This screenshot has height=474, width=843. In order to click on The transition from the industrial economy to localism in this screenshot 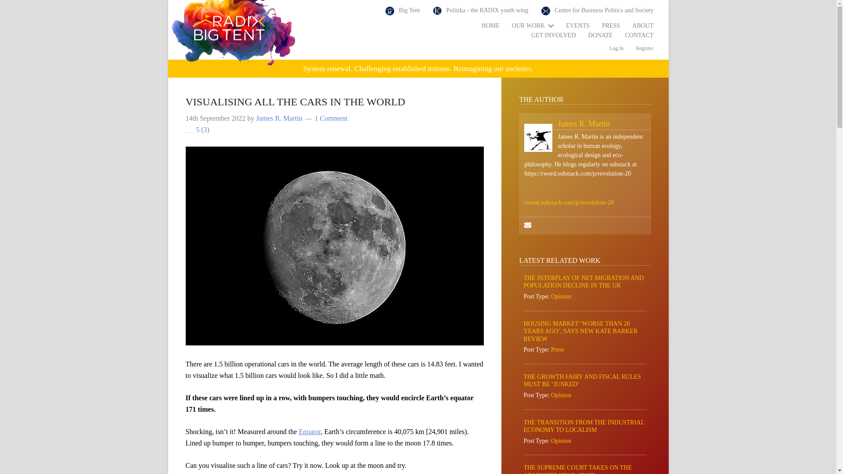, I will do `click(584, 426)`.